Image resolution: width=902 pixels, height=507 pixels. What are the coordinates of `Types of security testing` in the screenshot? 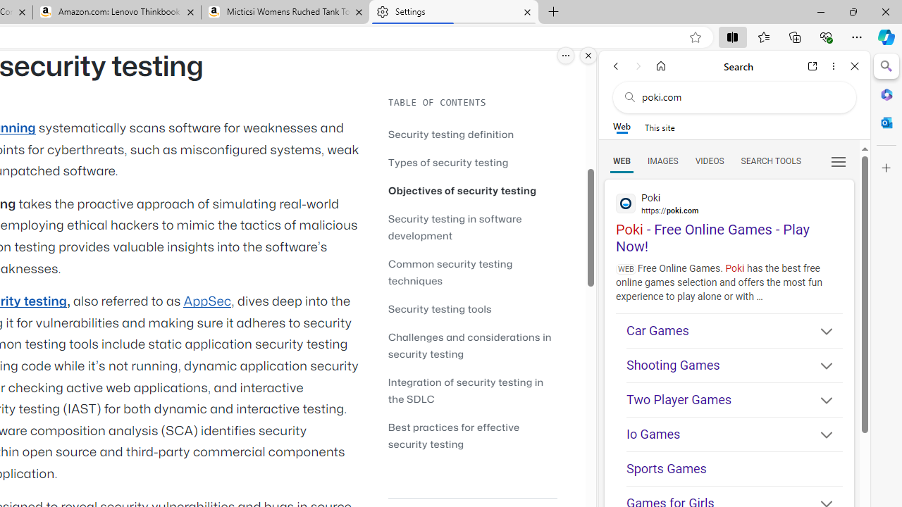 It's located at (472, 162).